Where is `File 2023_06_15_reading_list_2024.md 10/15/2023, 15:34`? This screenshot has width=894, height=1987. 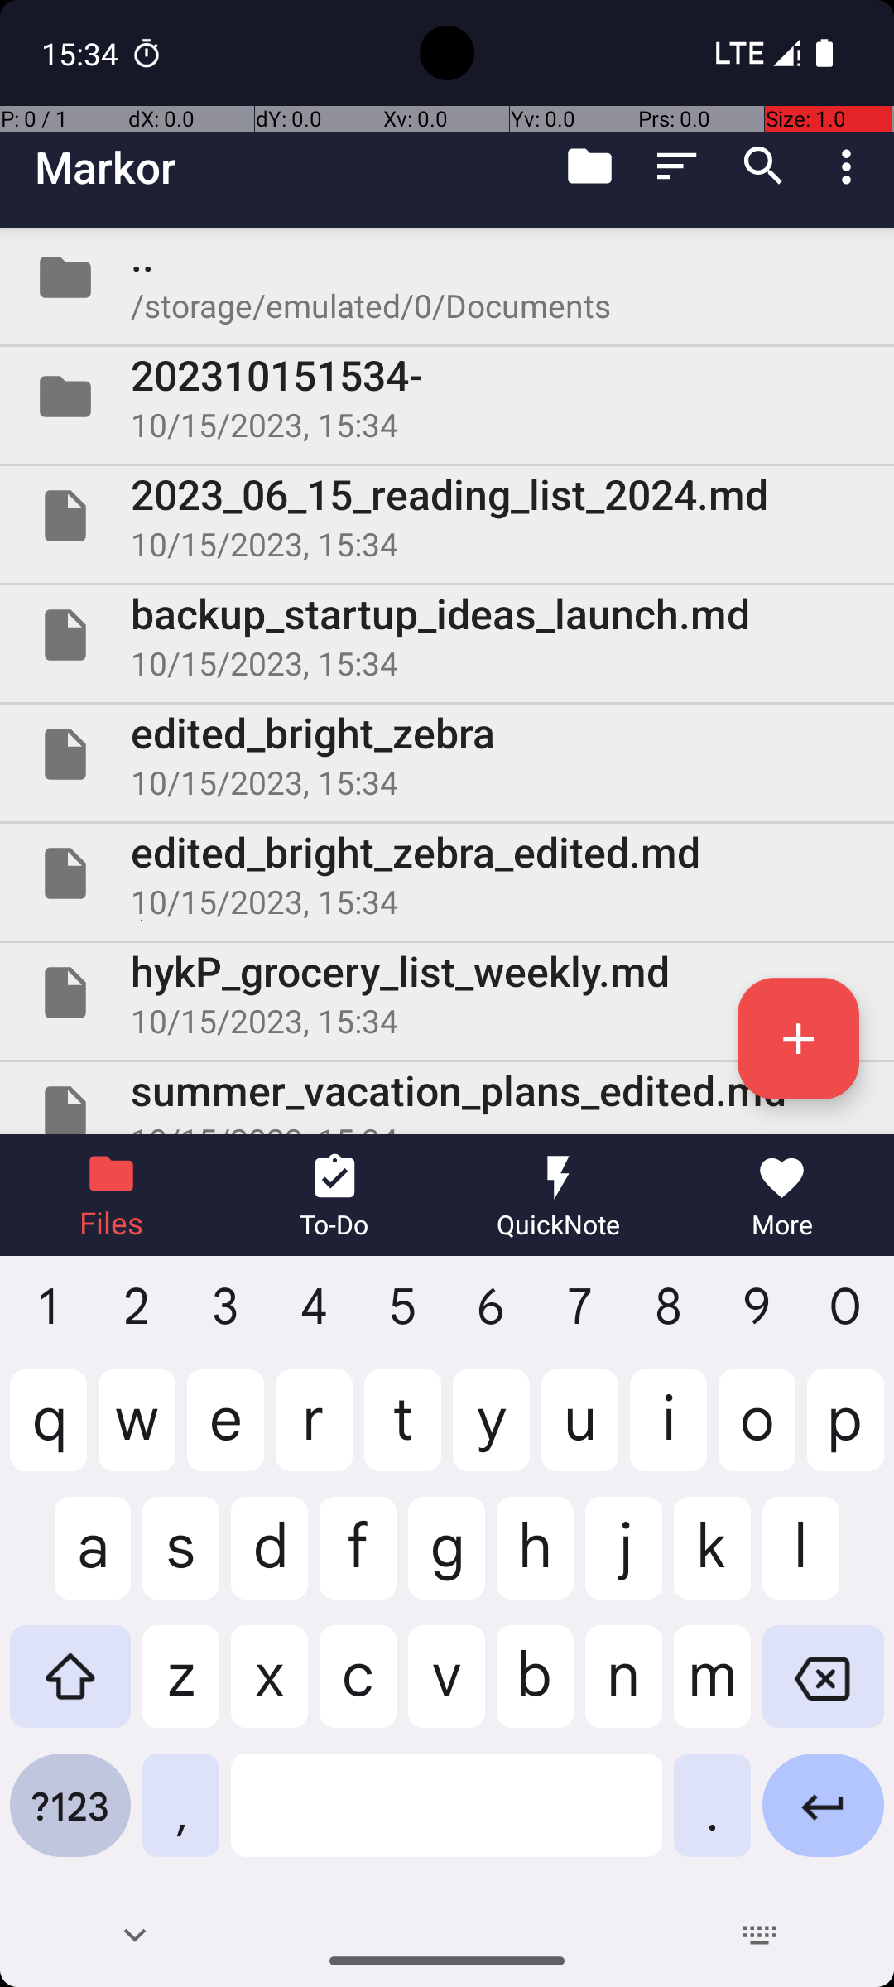 File 2023_06_15_reading_list_2024.md 10/15/2023, 15:34 is located at coordinates (447, 516).